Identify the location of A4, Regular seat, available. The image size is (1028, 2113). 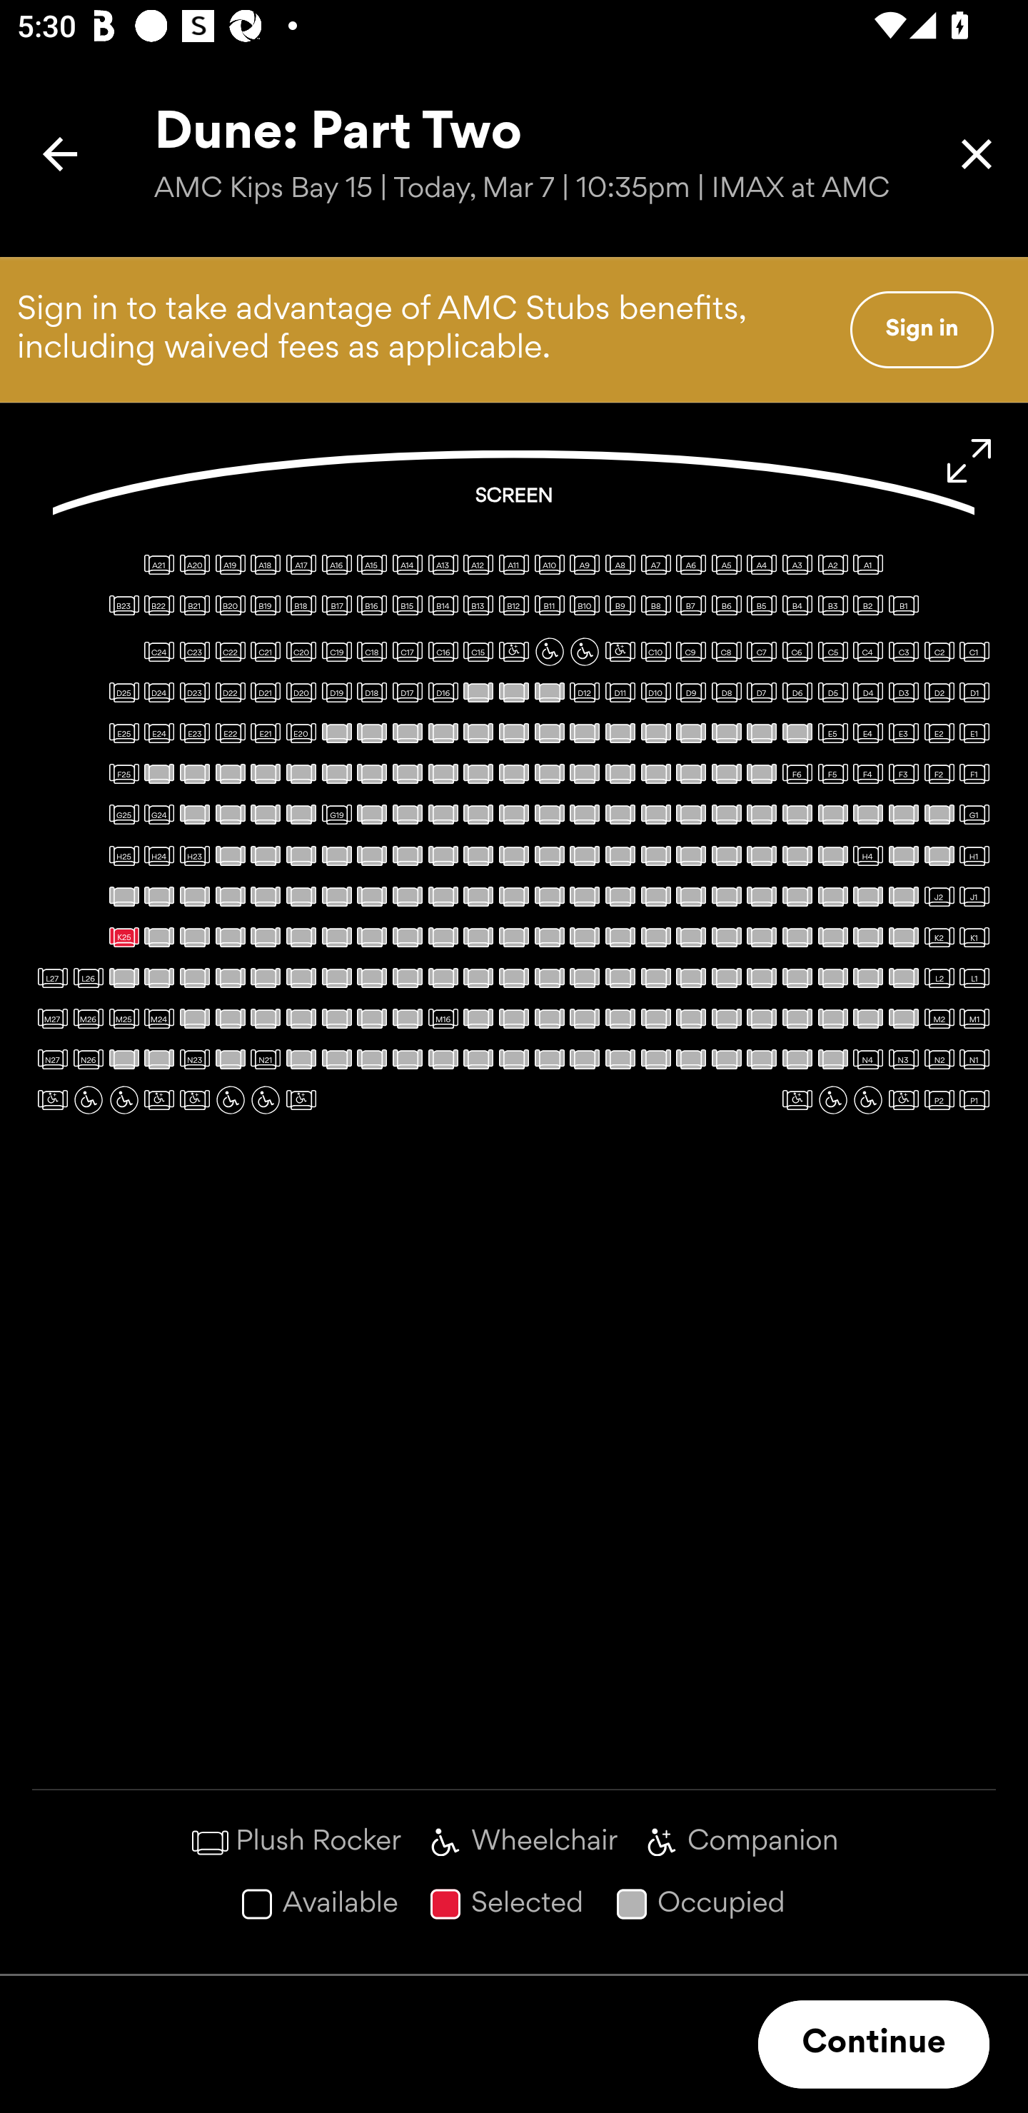
(761, 565).